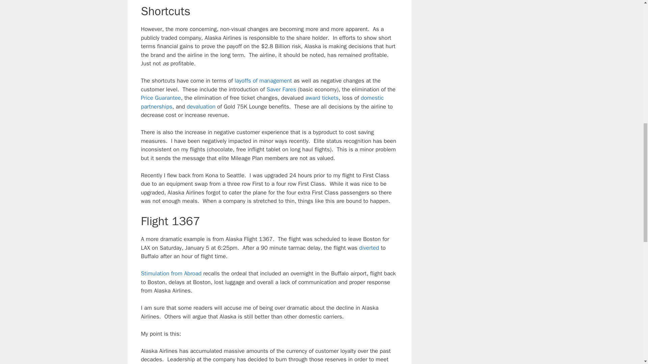 The width and height of the screenshot is (648, 364). I want to click on Saver Fares, so click(281, 89).